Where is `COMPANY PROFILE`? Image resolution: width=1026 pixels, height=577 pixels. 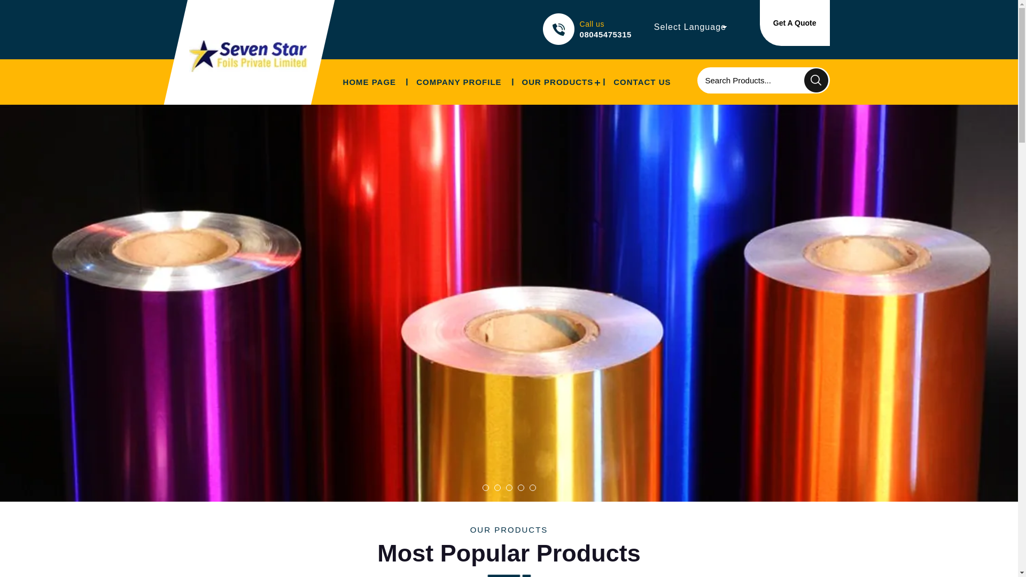 COMPANY PROFILE is located at coordinates (458, 82).